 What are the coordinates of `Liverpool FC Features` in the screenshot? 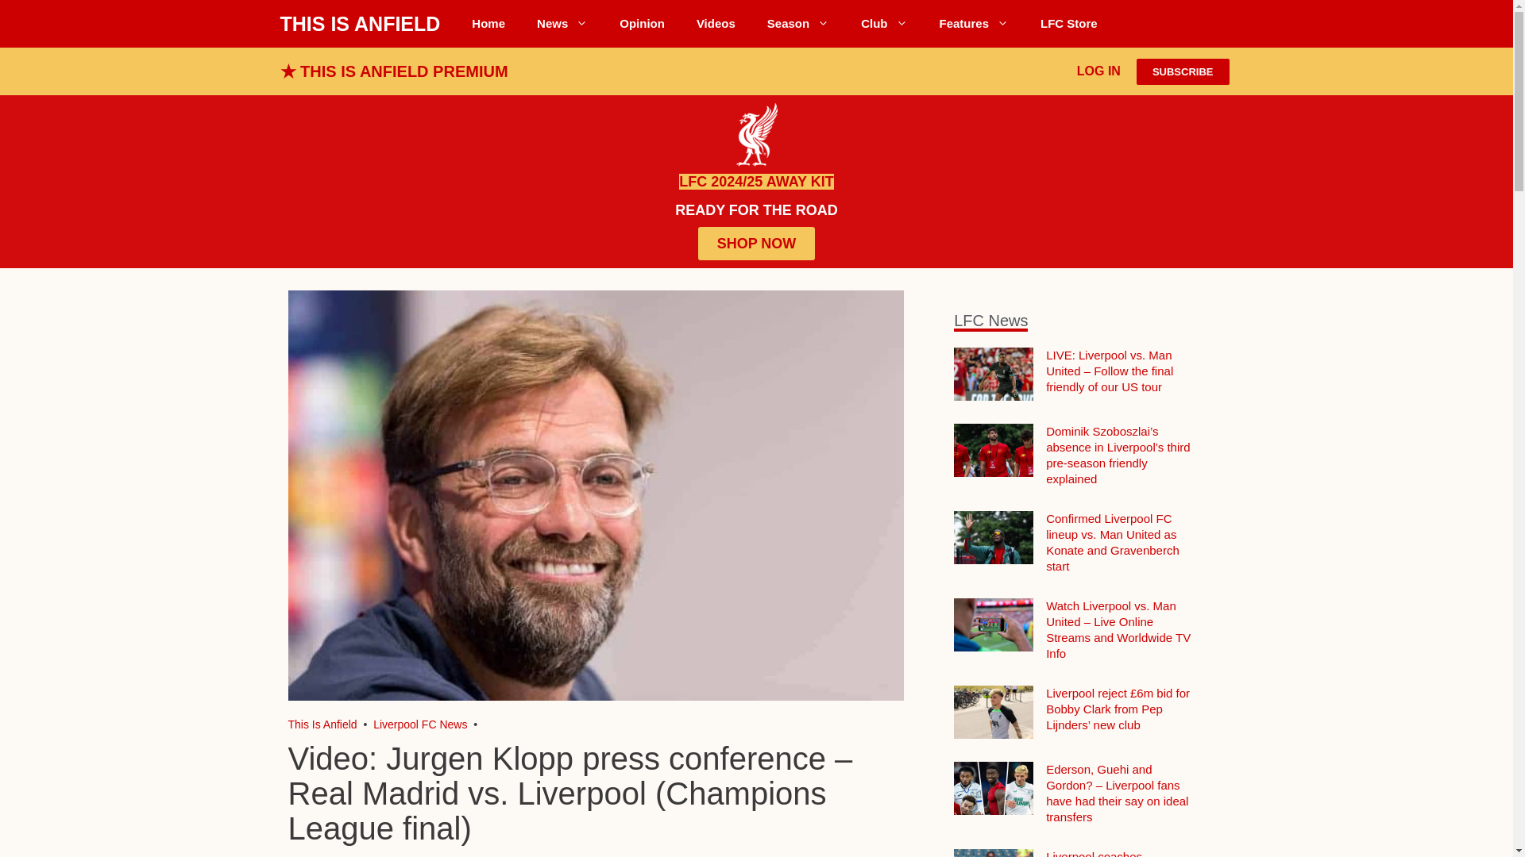 It's located at (974, 24).